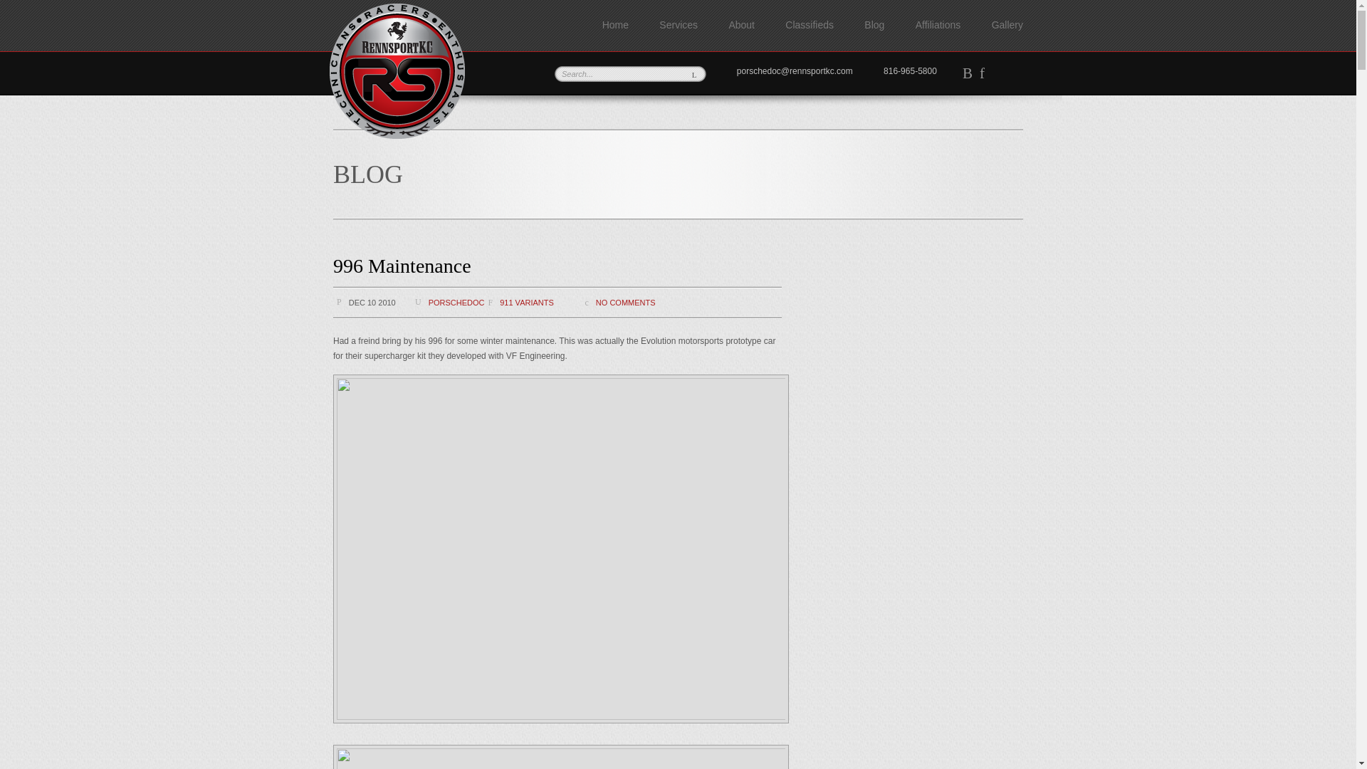  Describe the element at coordinates (741, 25) in the screenshot. I see `About` at that location.